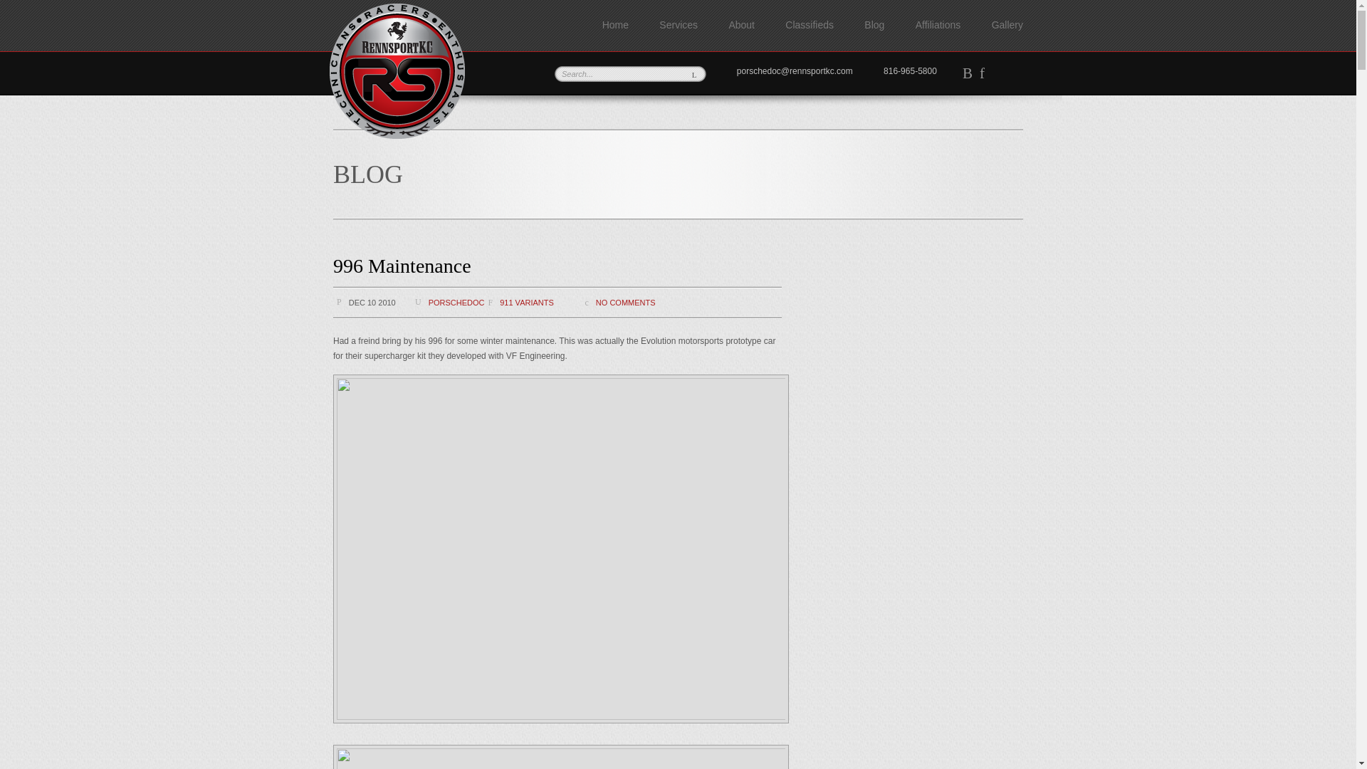  Describe the element at coordinates (741, 25) in the screenshot. I see `About` at that location.